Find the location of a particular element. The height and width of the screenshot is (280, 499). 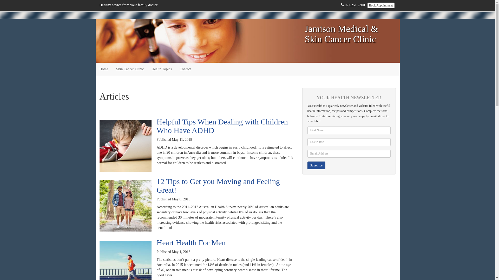

Home is located at coordinates (104, 69).